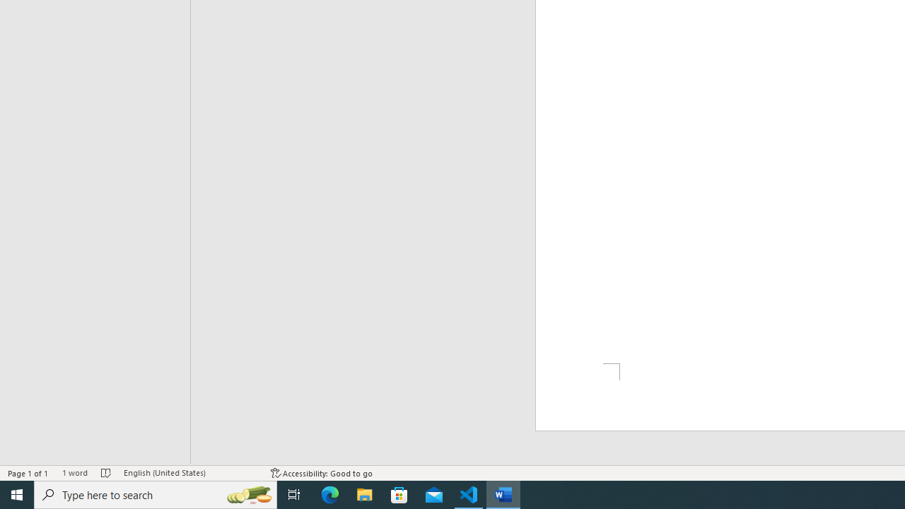  What do you see at coordinates (28, 472) in the screenshot?
I see `Page Number Page 1 of 1` at bounding box center [28, 472].